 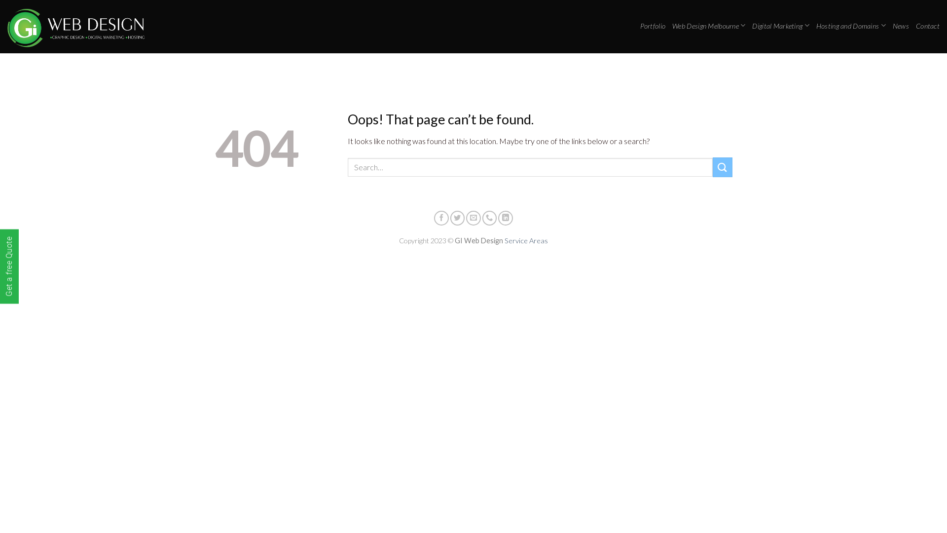 What do you see at coordinates (78, 27) in the screenshot?
I see `GI Web Design - Web Development` at bounding box center [78, 27].